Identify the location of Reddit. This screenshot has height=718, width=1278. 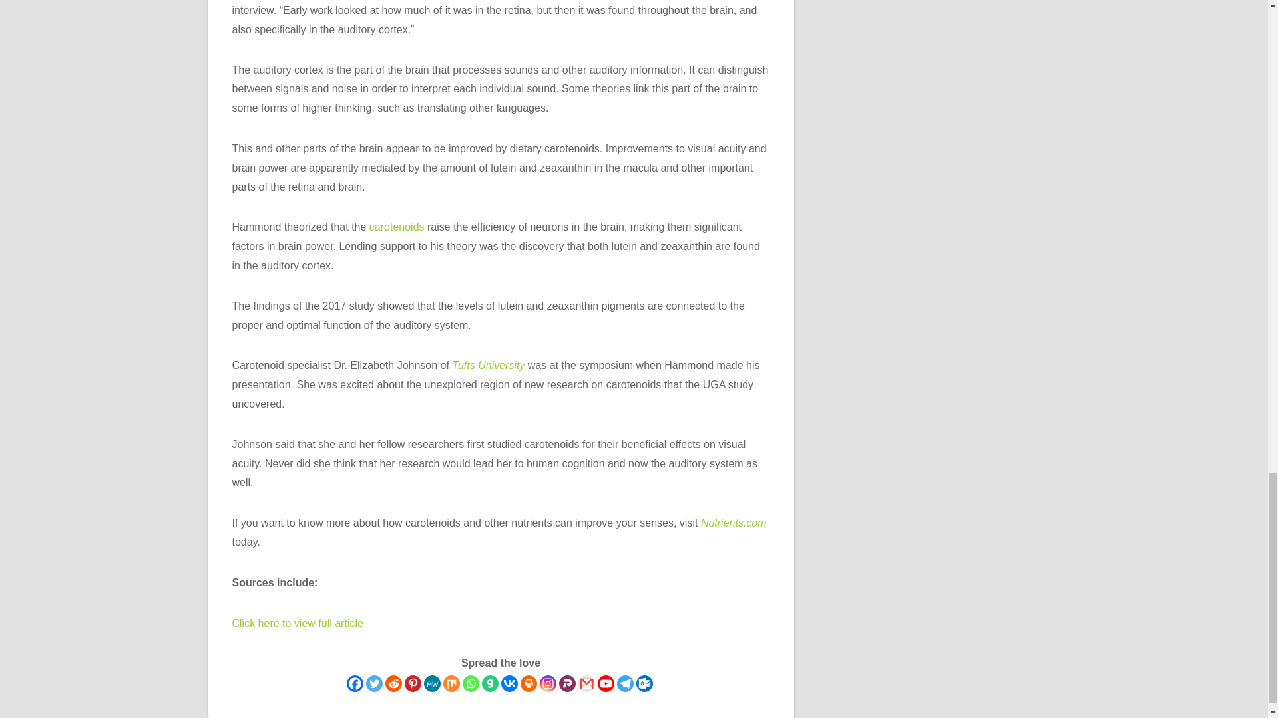
(393, 683).